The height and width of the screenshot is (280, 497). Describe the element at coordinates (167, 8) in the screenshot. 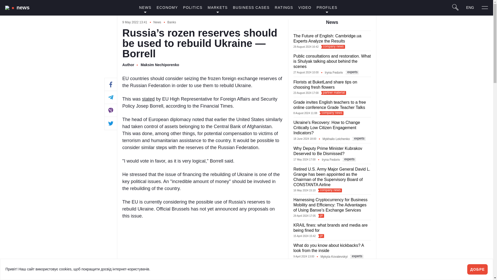

I see `ECONOMY` at that location.